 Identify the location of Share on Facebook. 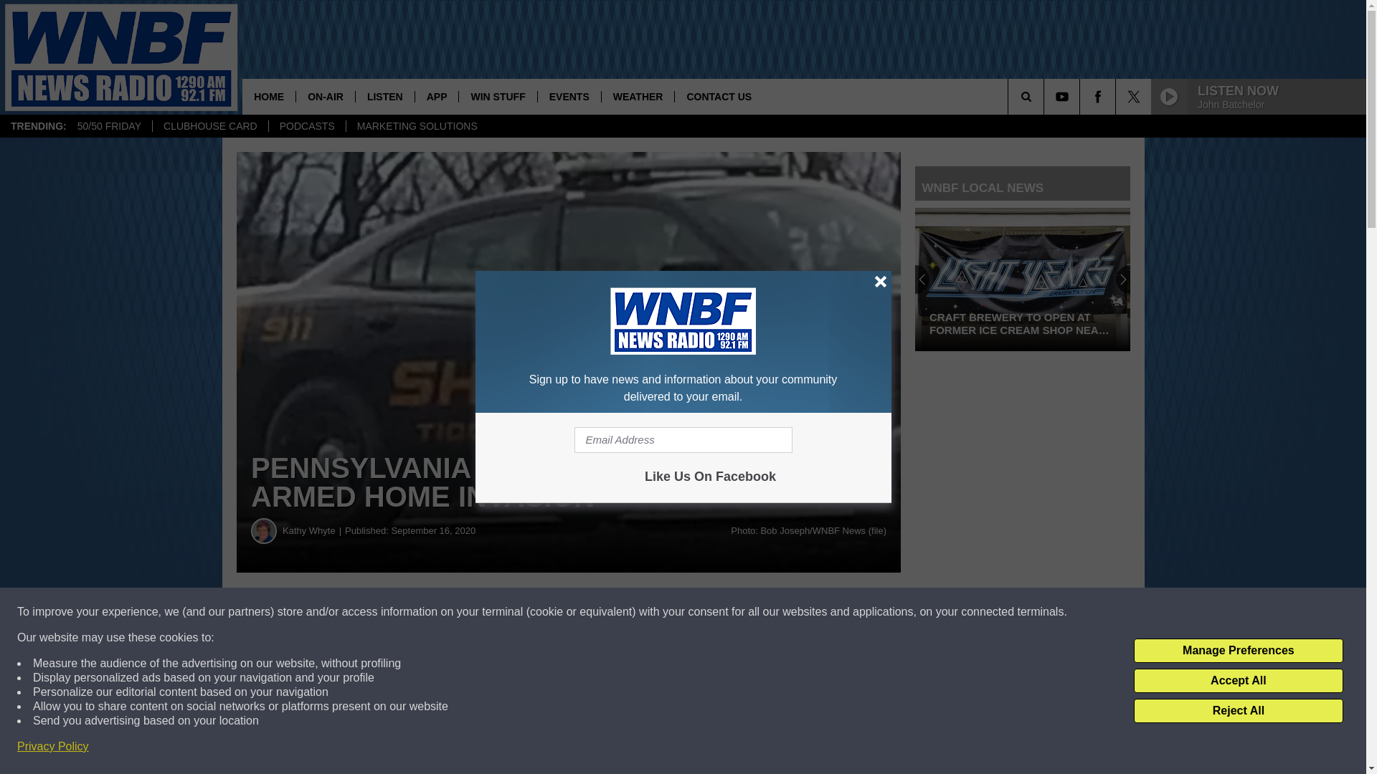
(436, 612).